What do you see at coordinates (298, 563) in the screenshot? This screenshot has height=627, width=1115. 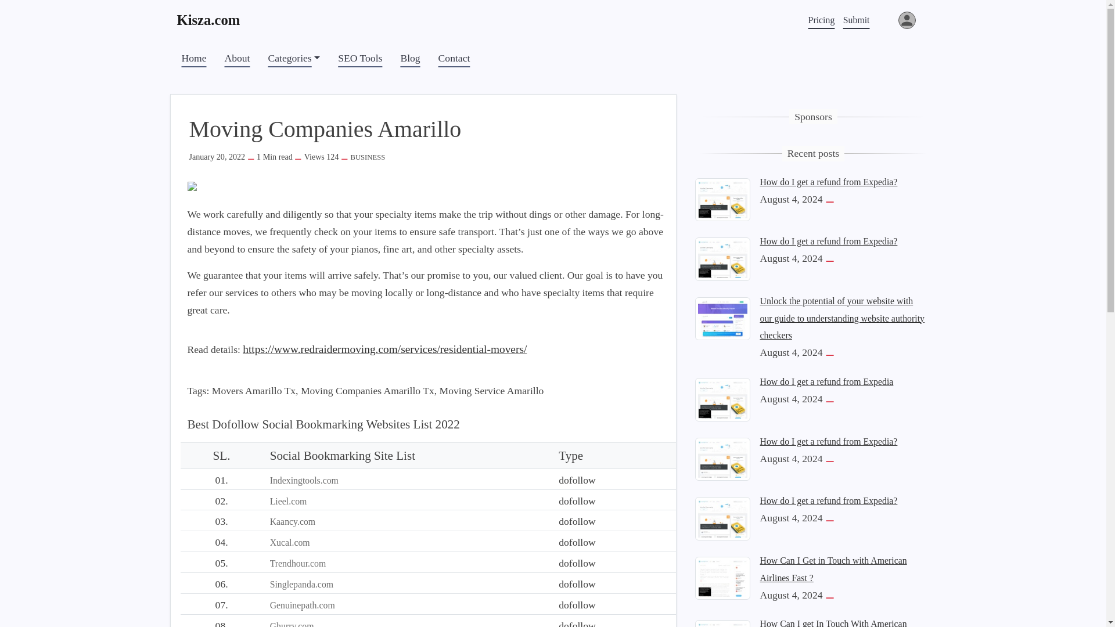 I see `Trendhour.com` at bounding box center [298, 563].